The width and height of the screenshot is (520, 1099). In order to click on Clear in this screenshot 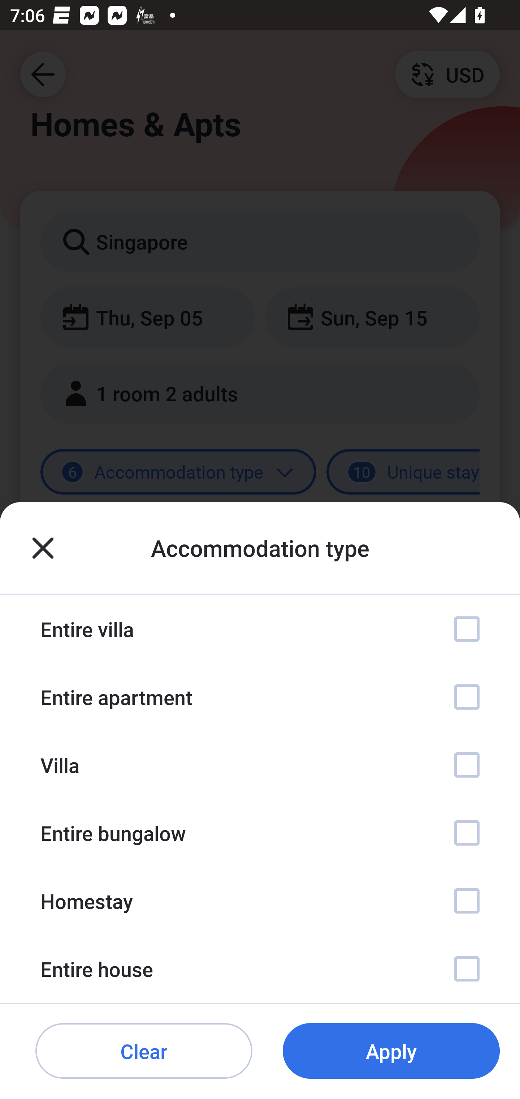, I will do `click(144, 1051)`.